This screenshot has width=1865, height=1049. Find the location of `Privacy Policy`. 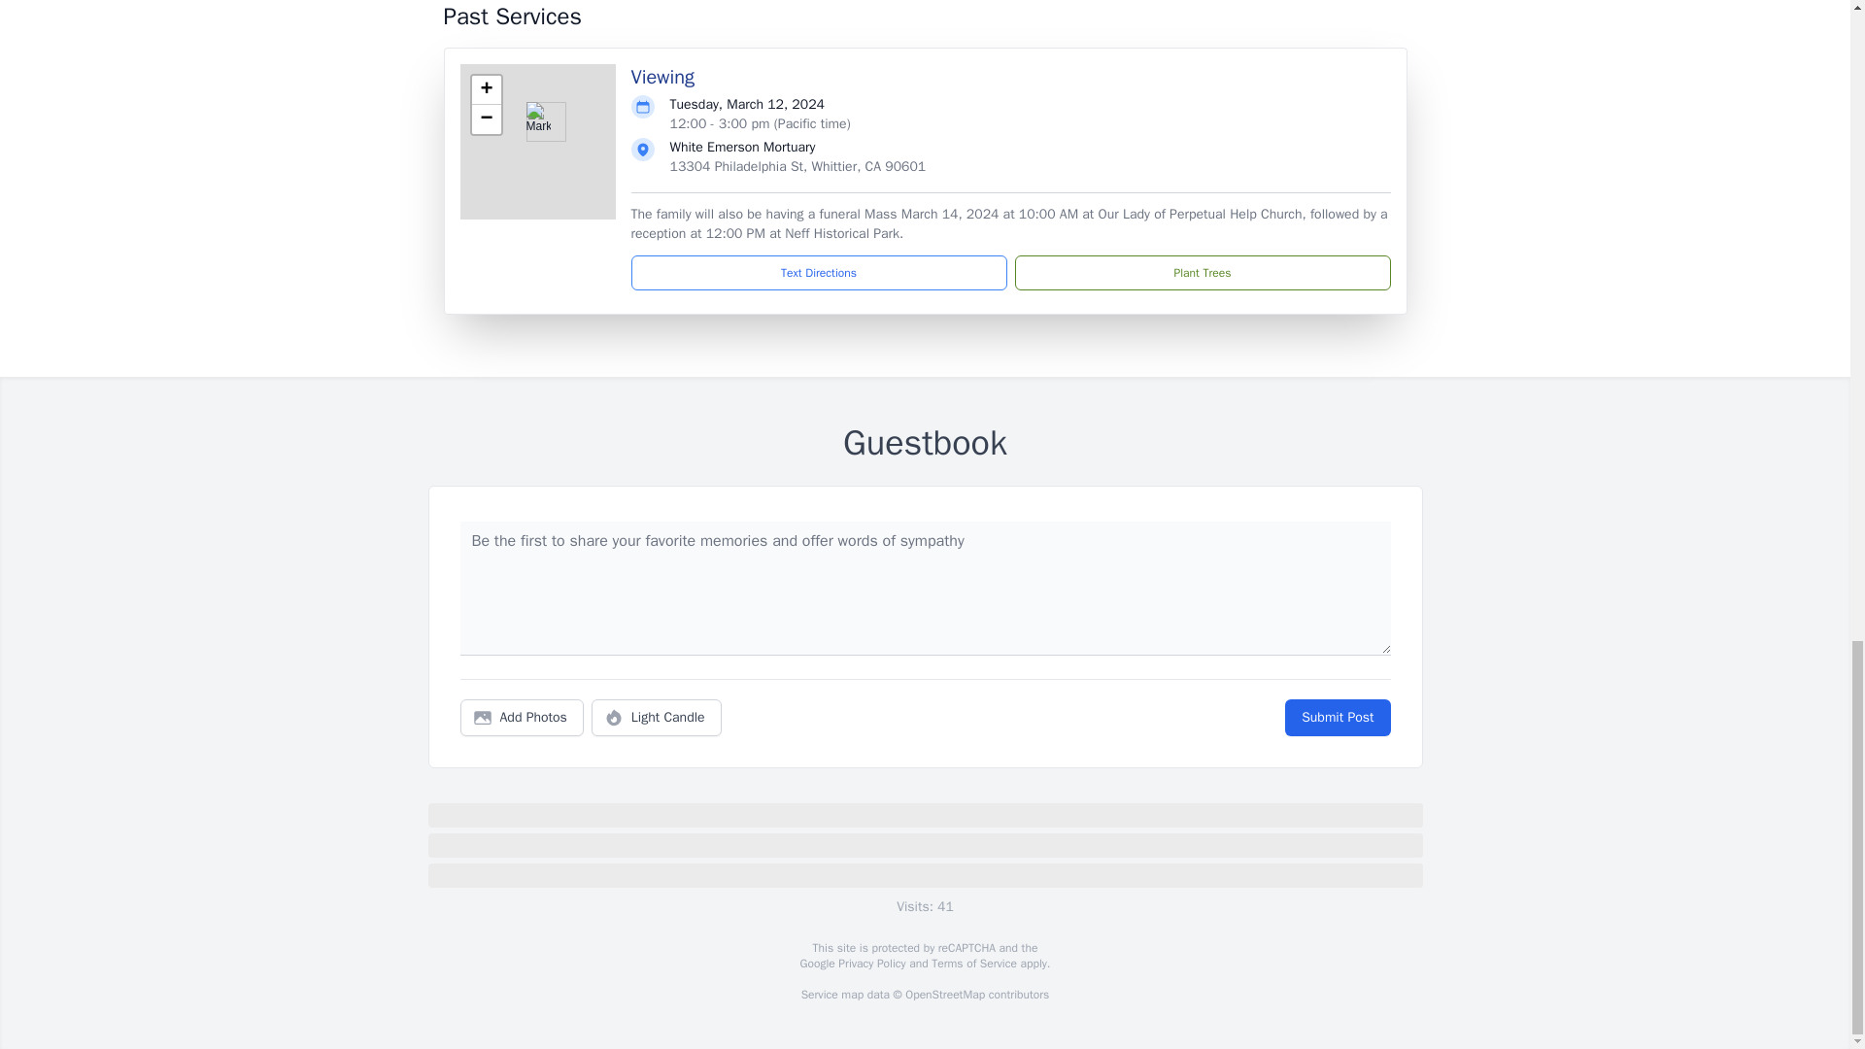

Privacy Policy is located at coordinates (870, 964).